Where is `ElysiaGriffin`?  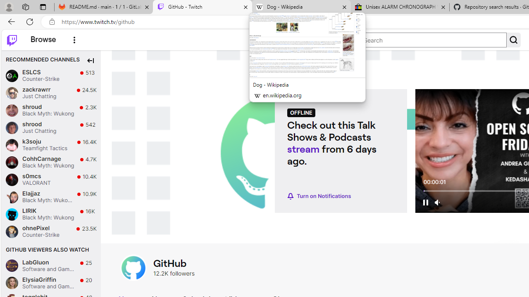
ElysiaGriffin is located at coordinates (12, 283).